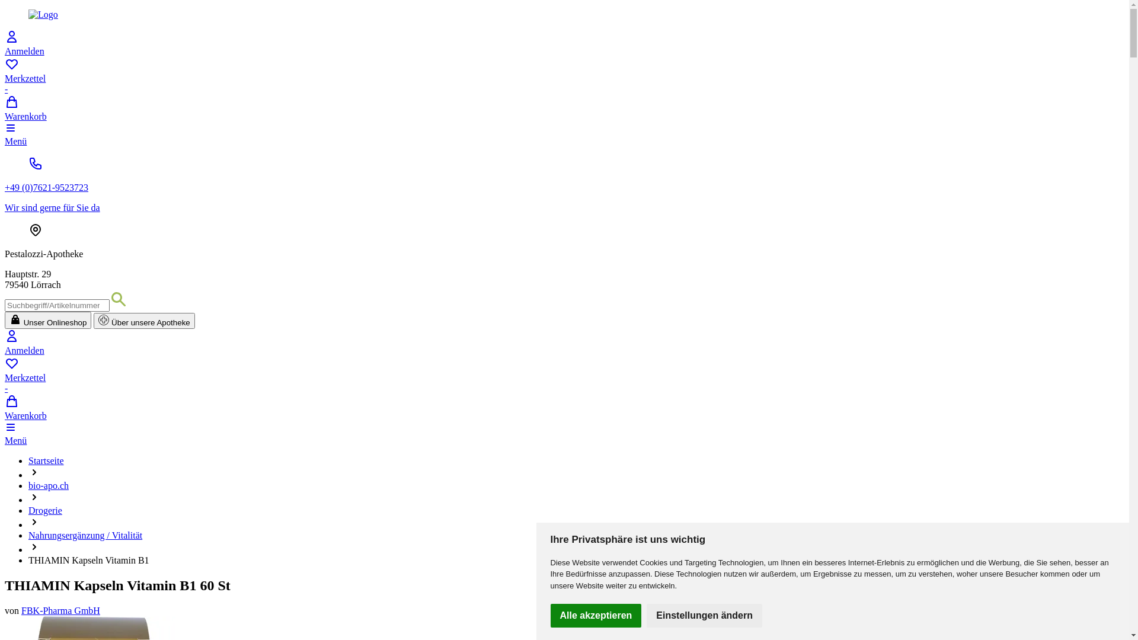 This screenshot has width=1138, height=640. What do you see at coordinates (564, 375) in the screenshot?
I see `Merkzettel` at bounding box center [564, 375].